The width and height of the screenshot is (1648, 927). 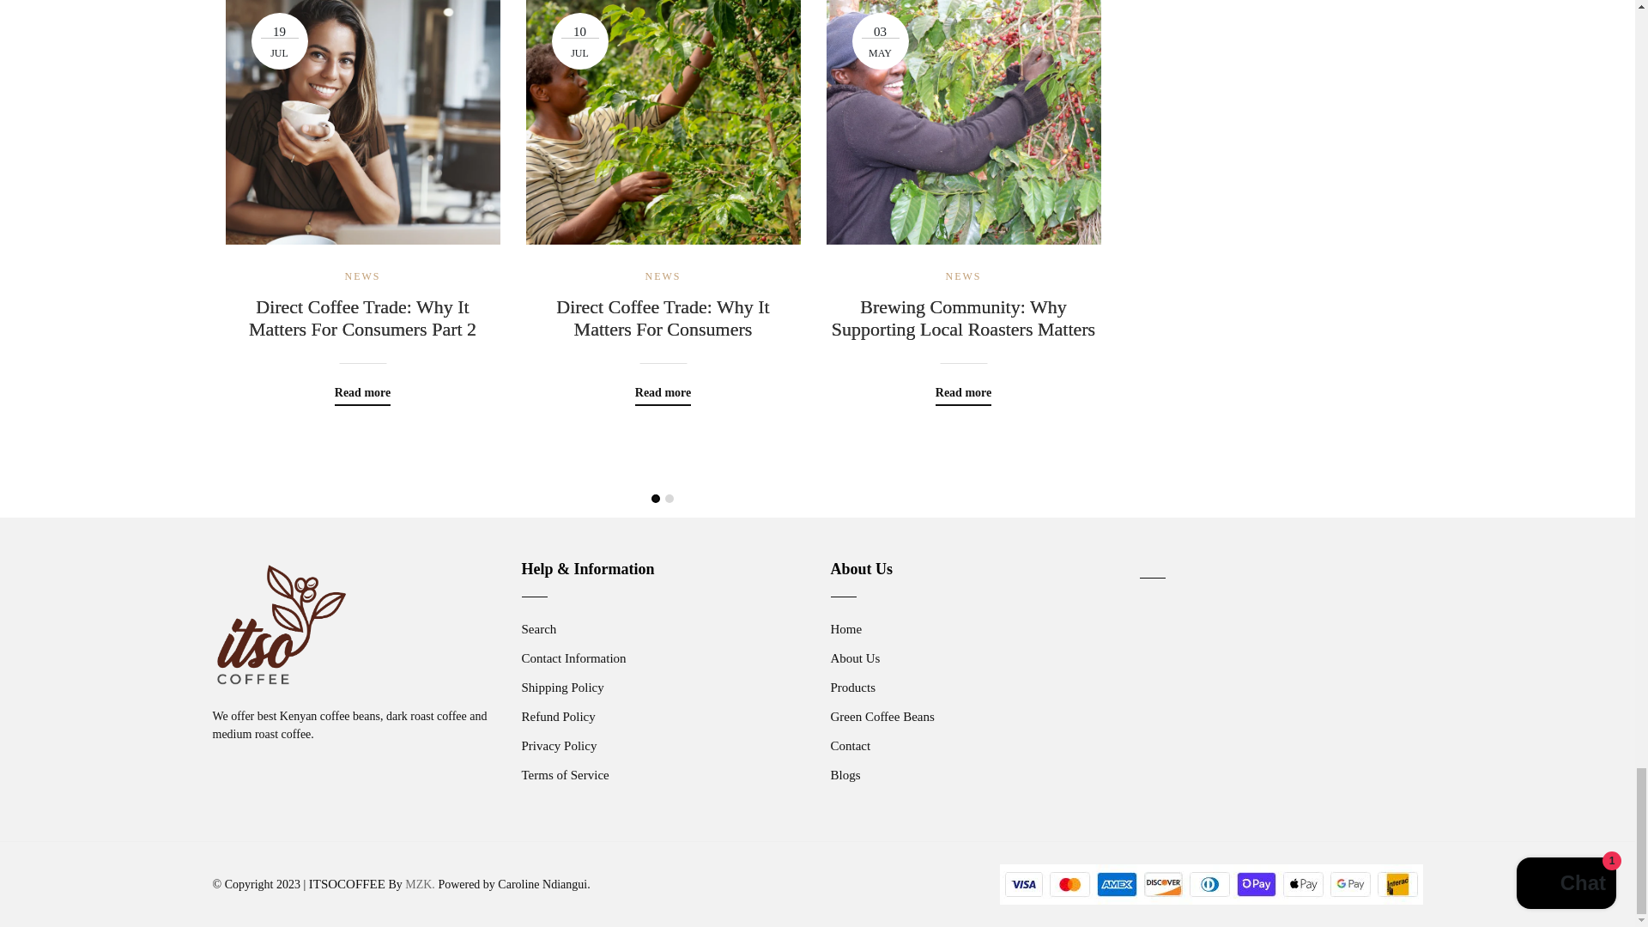 I want to click on Direct Coffee Trade: Why It Matters for Consumers Part 2, so click(x=361, y=318).